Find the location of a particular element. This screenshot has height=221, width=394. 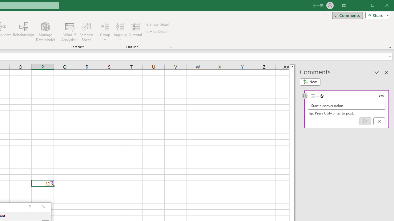

Task Pane Options is located at coordinates (377, 72).